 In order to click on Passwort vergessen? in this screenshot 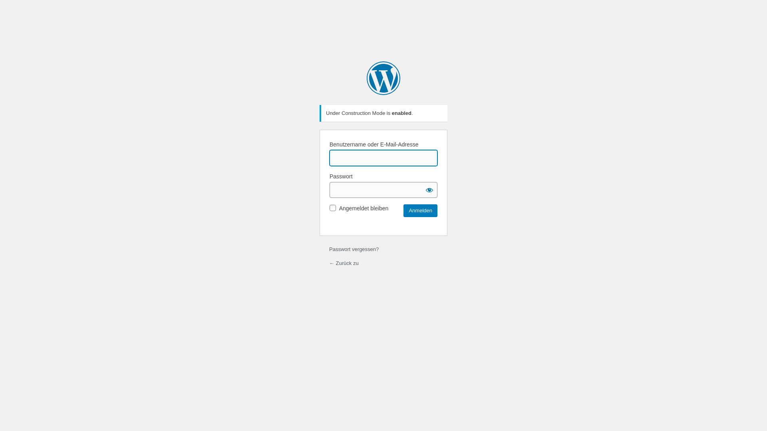, I will do `click(354, 249)`.